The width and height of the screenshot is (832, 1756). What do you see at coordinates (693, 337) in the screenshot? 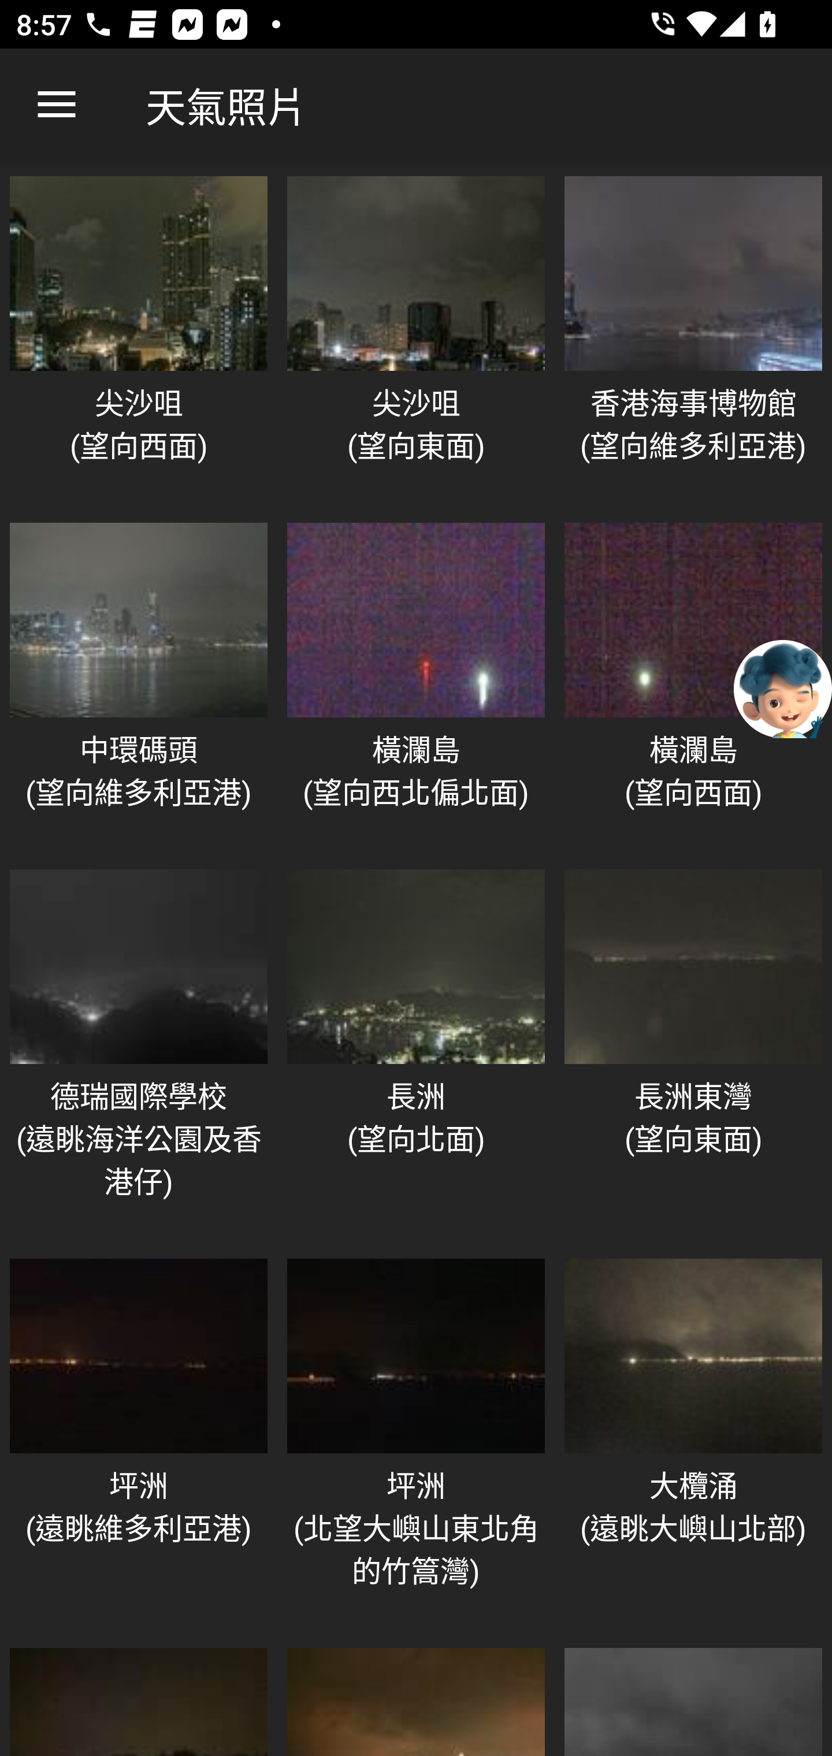
I see `香港海事博物館
(望向維多利亞港)` at bounding box center [693, 337].